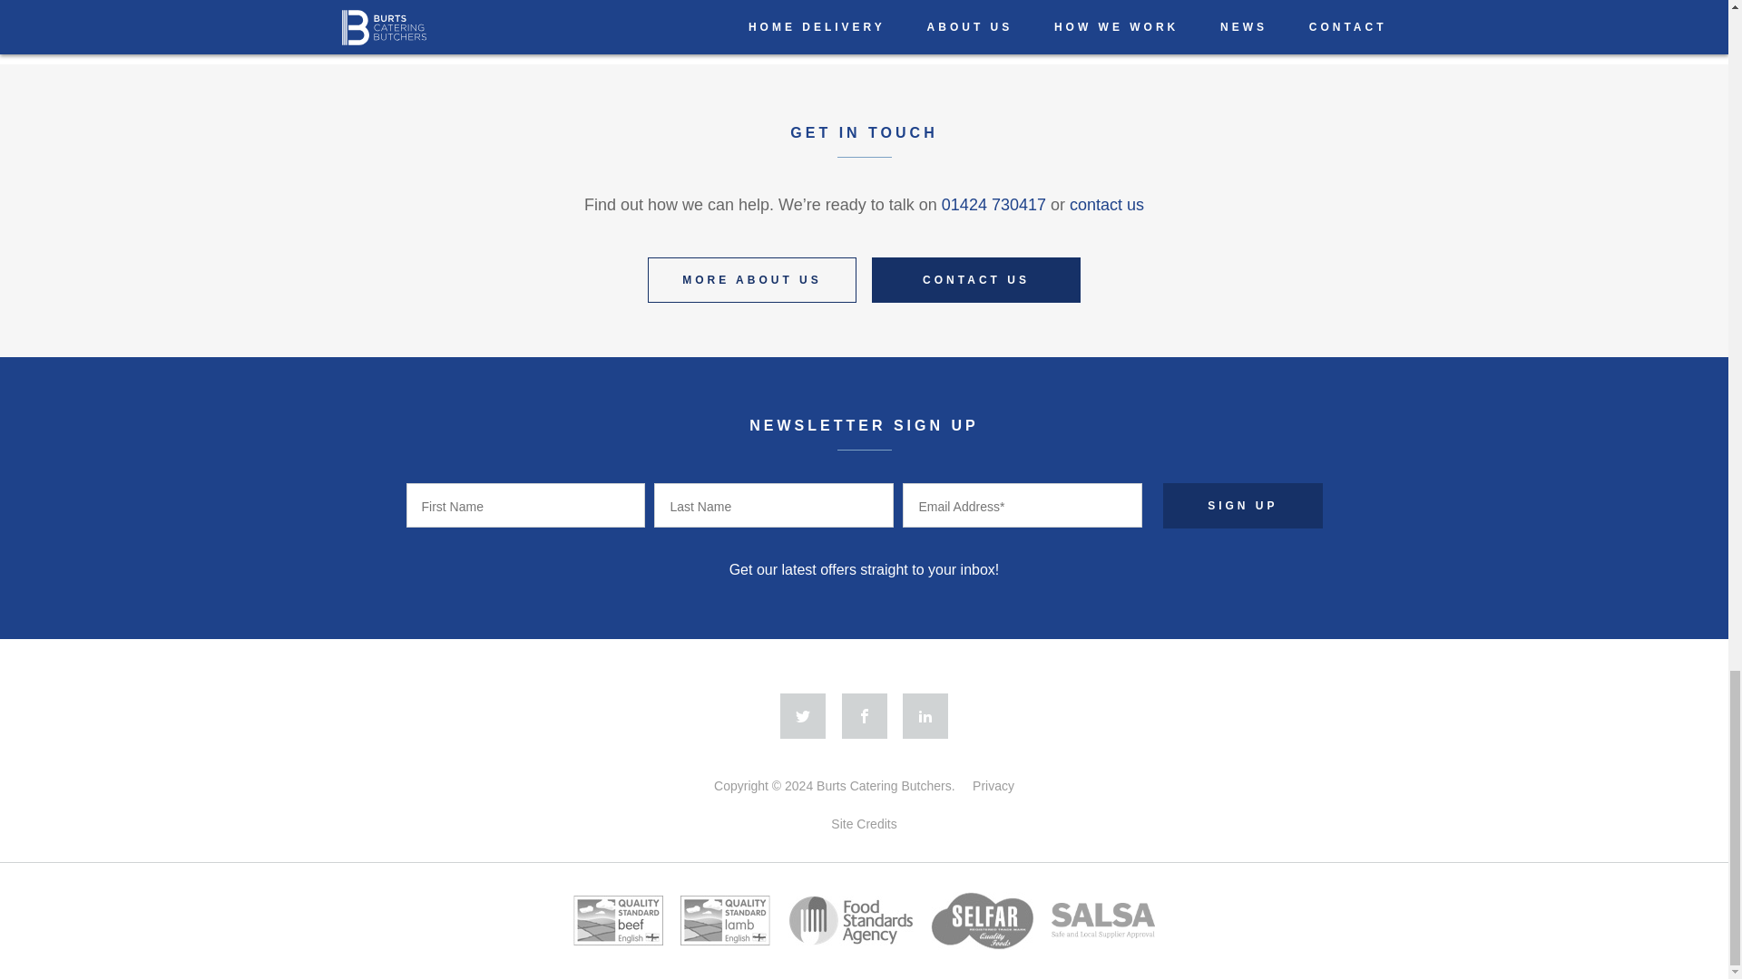  Describe the element at coordinates (1107, 205) in the screenshot. I see `contact us` at that location.